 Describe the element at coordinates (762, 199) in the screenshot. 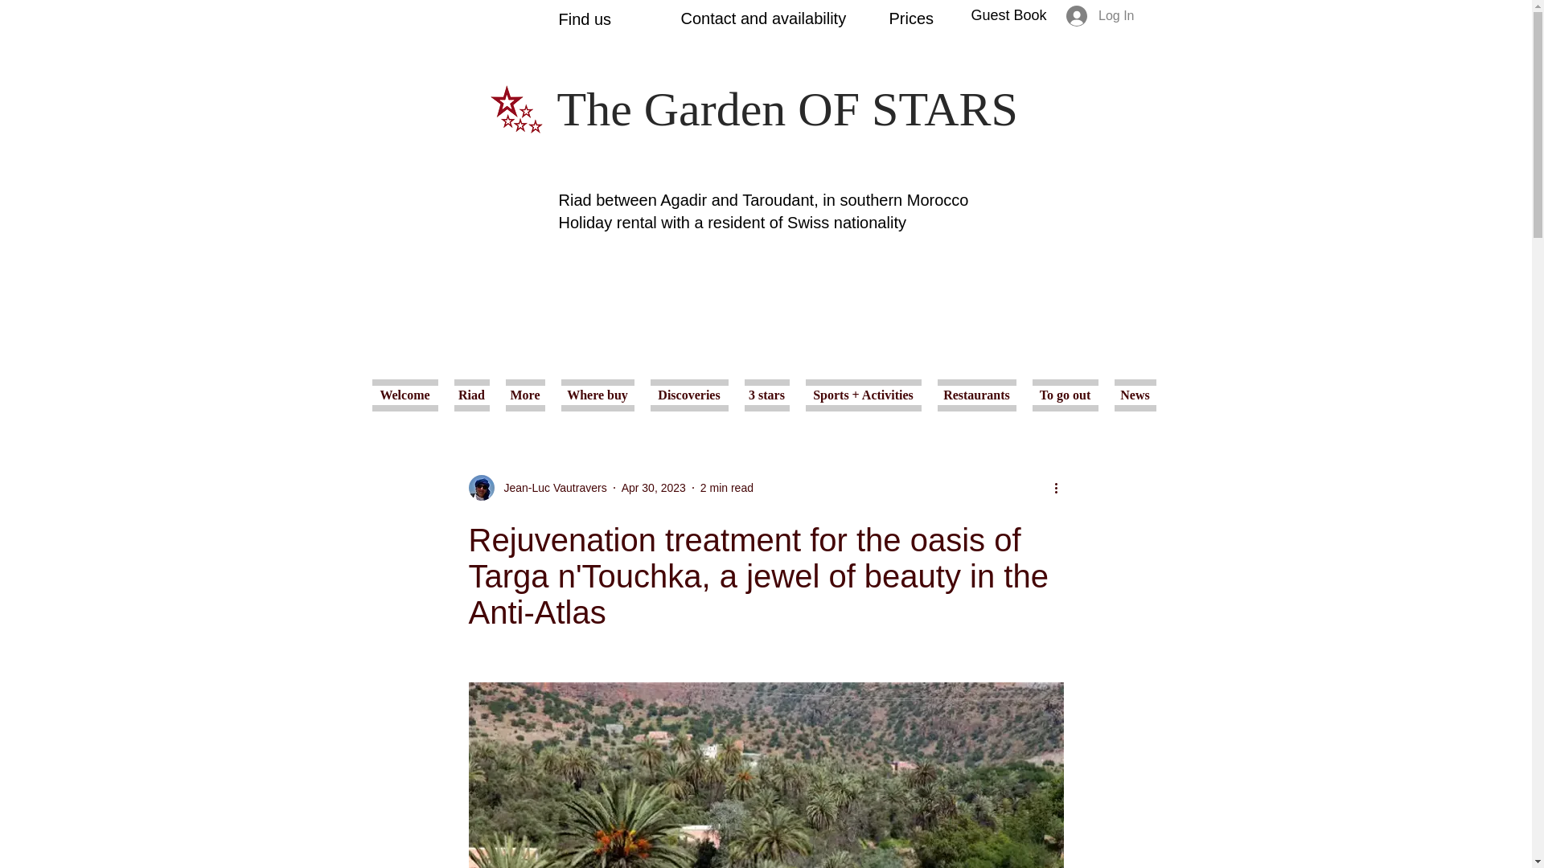

I see `Riad between Agadir and Taroudant, in southern Morocco` at that location.